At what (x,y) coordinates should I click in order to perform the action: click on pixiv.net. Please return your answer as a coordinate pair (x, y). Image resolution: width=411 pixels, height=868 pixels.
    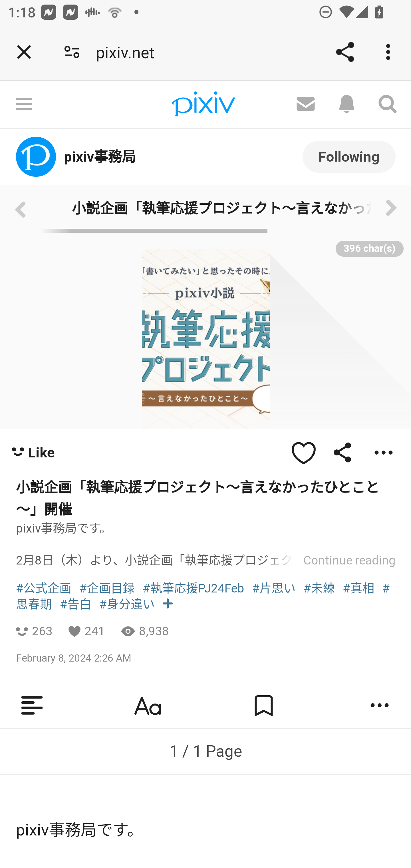
    Looking at the image, I should click on (129, 52).